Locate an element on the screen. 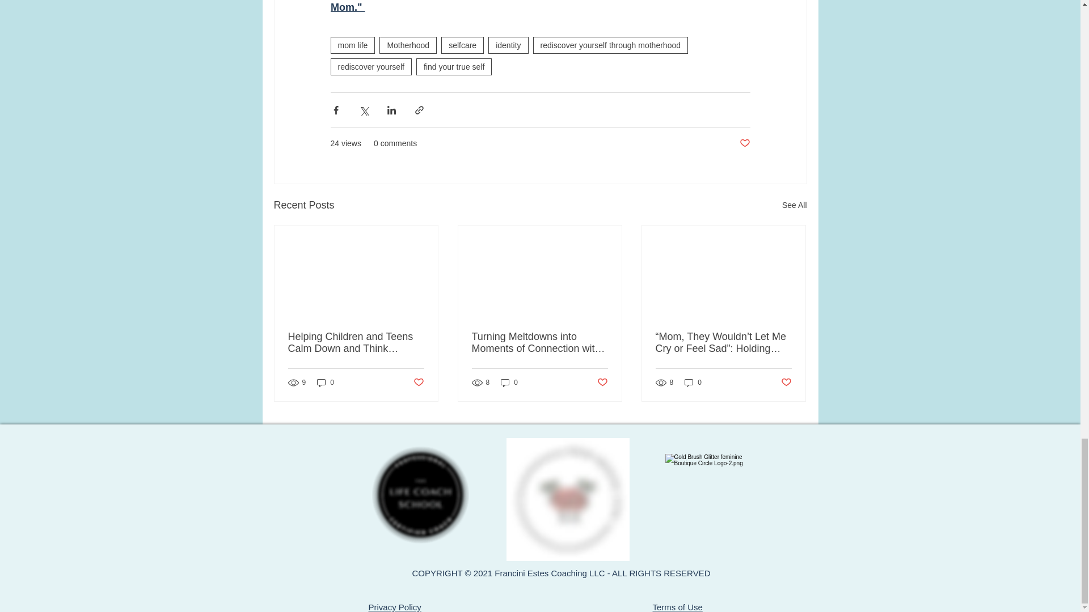 The width and height of the screenshot is (1089, 612). rediscover yourself through motherhood is located at coordinates (610, 45).